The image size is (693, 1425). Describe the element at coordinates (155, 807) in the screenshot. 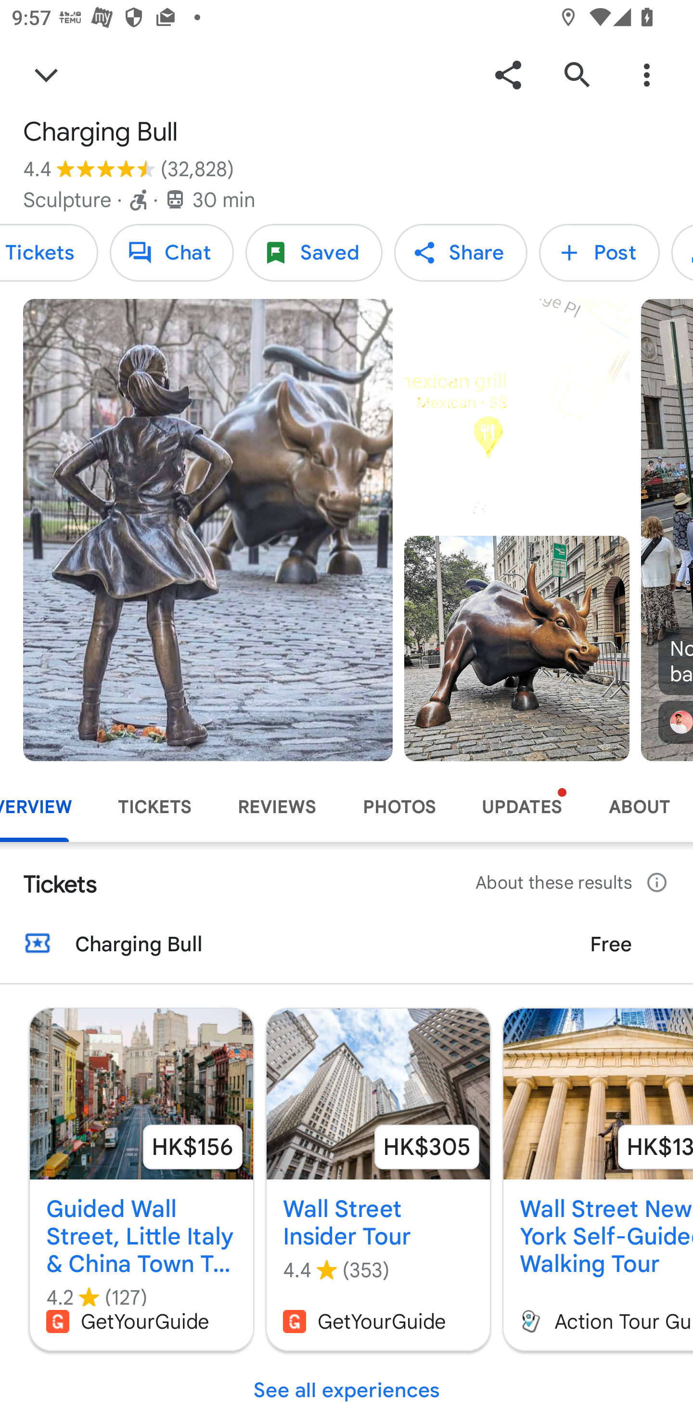

I see `TICKETS Tickets` at that location.